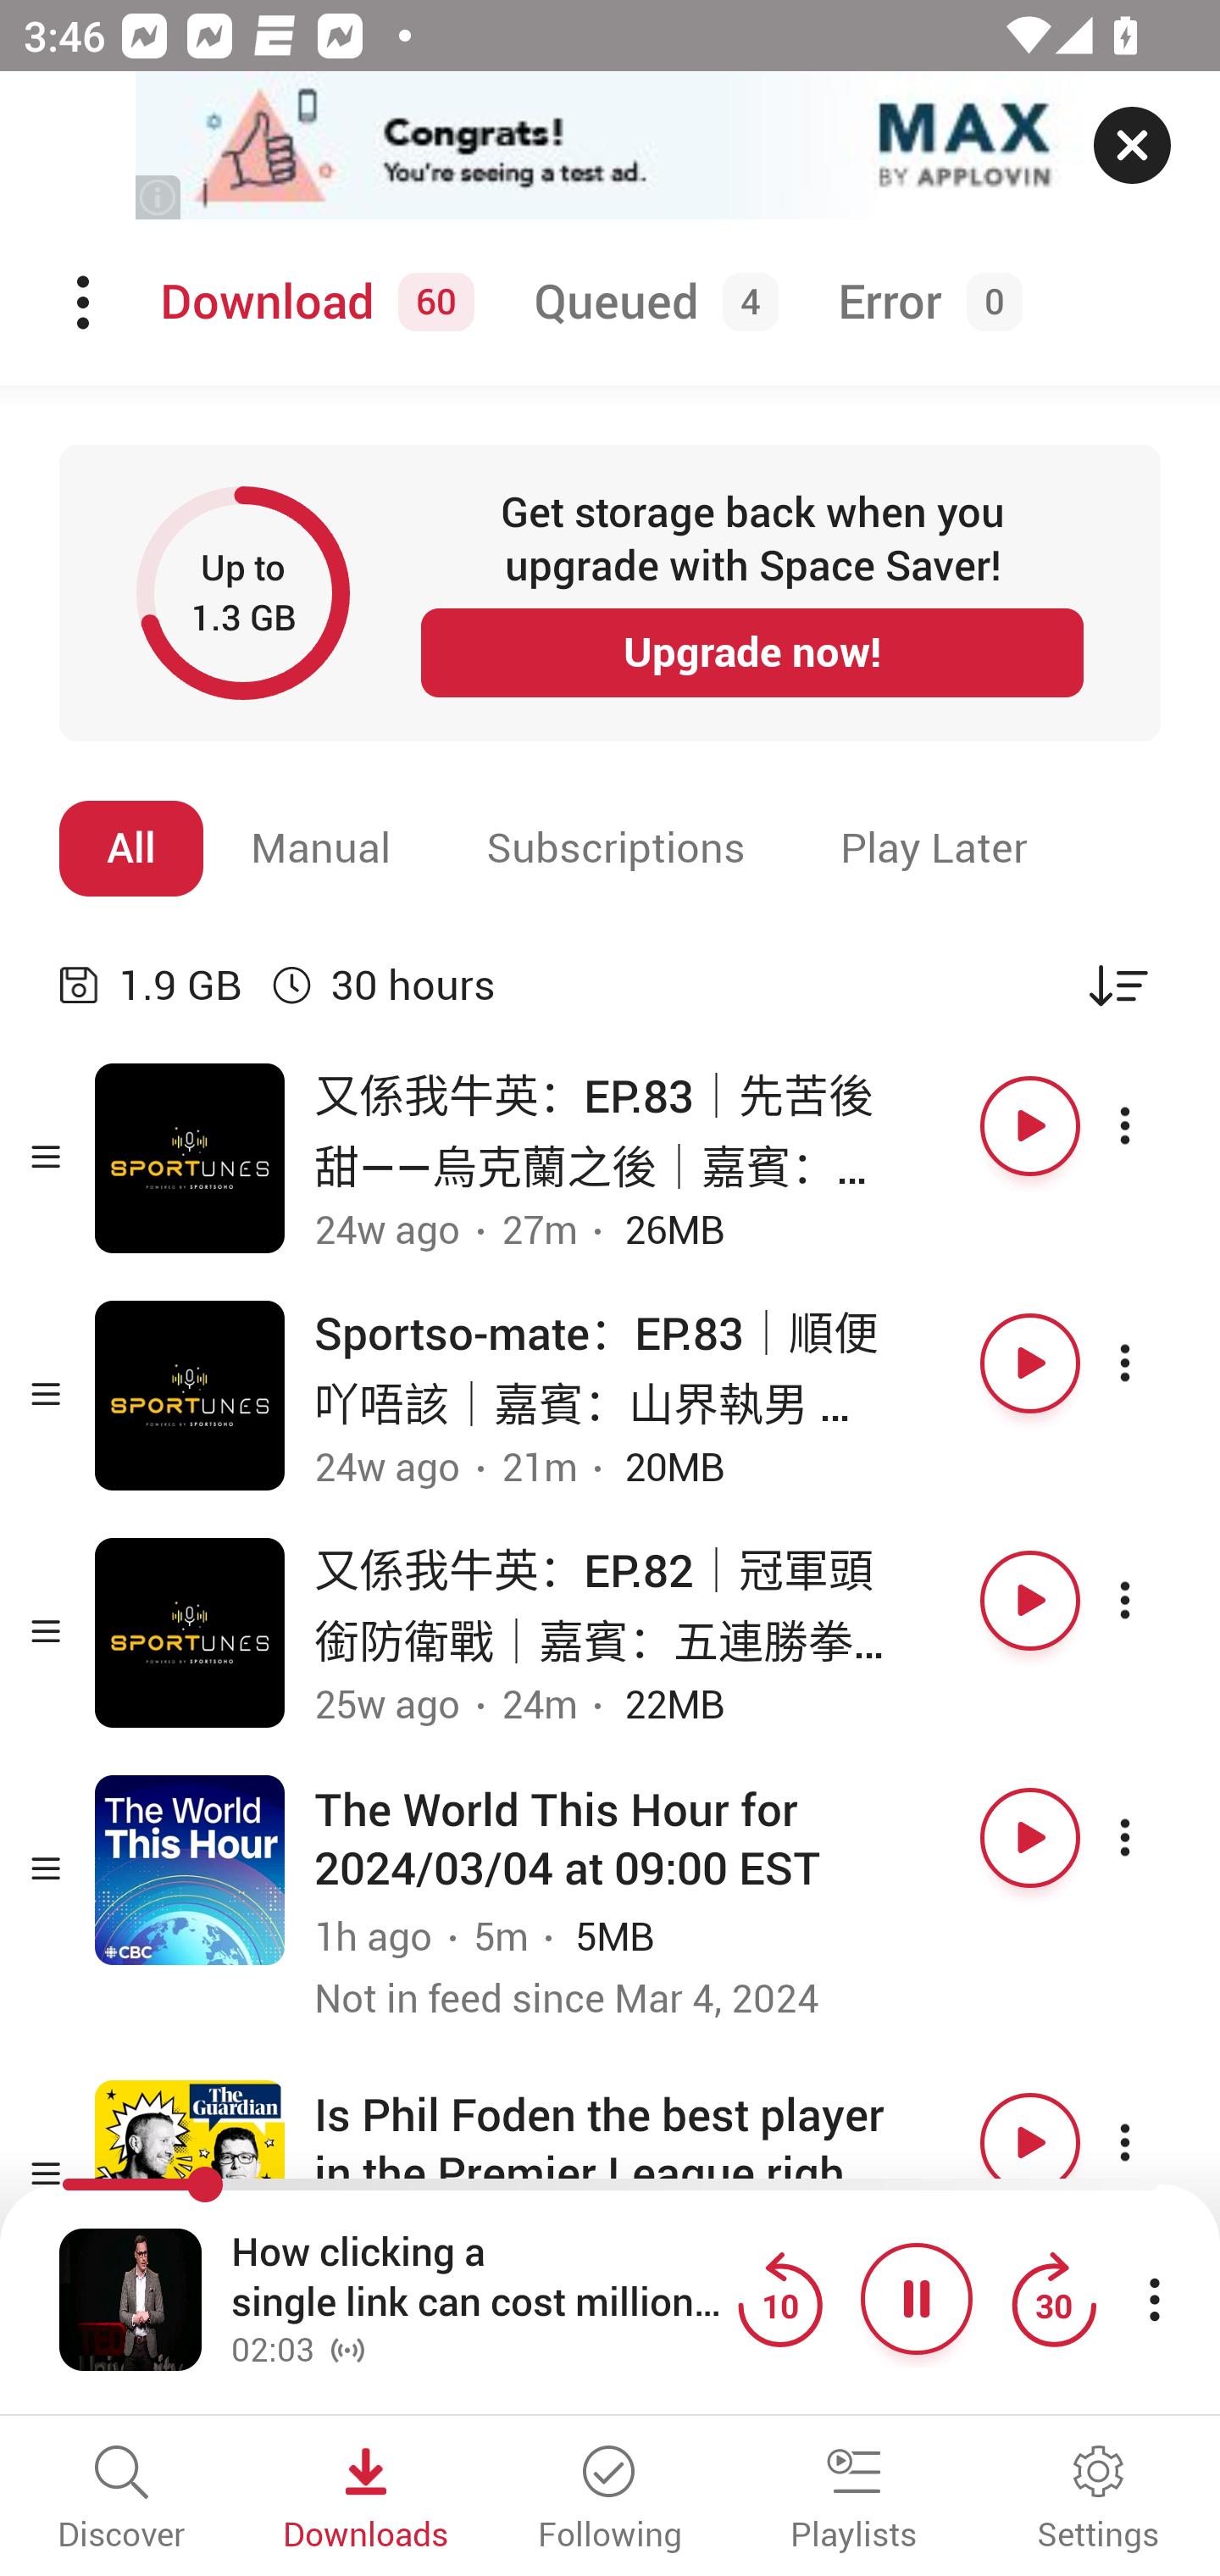  What do you see at coordinates (190, 2175) in the screenshot?
I see `Open series Football Weekly` at bounding box center [190, 2175].